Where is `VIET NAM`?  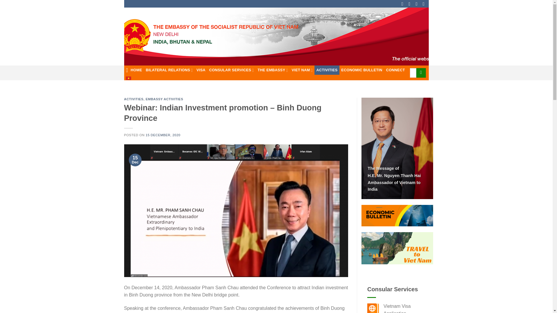
VIET NAM is located at coordinates (302, 70).